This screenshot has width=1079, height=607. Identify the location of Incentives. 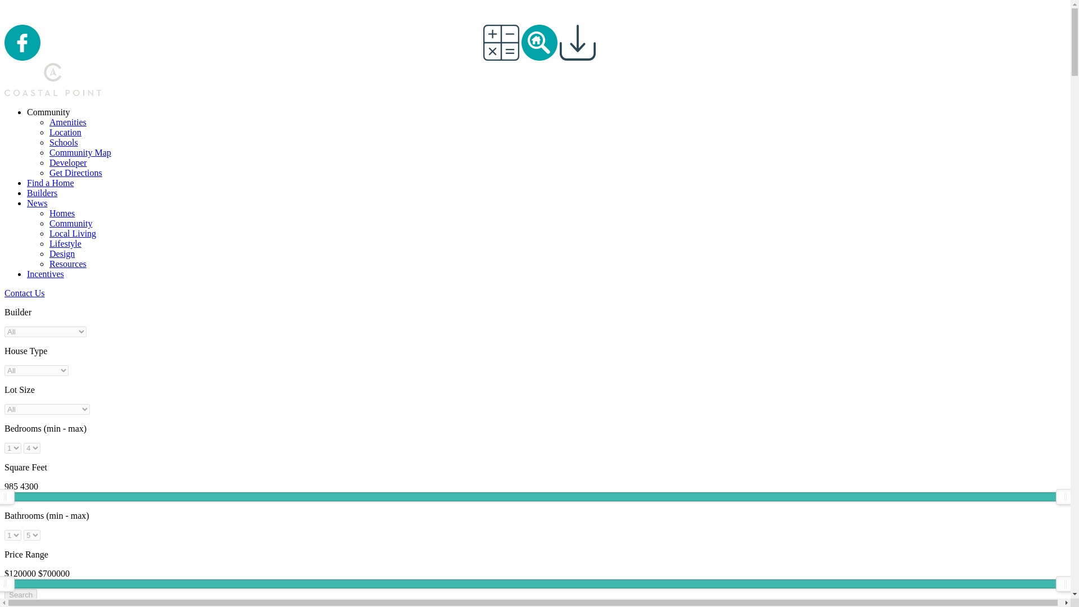
(45, 274).